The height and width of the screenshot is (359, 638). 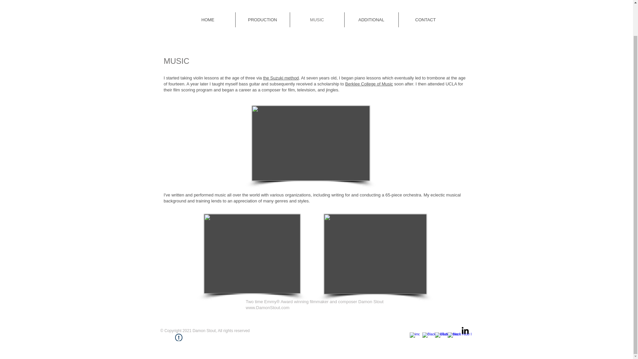 What do you see at coordinates (316, 20) in the screenshot?
I see `MUSIC` at bounding box center [316, 20].